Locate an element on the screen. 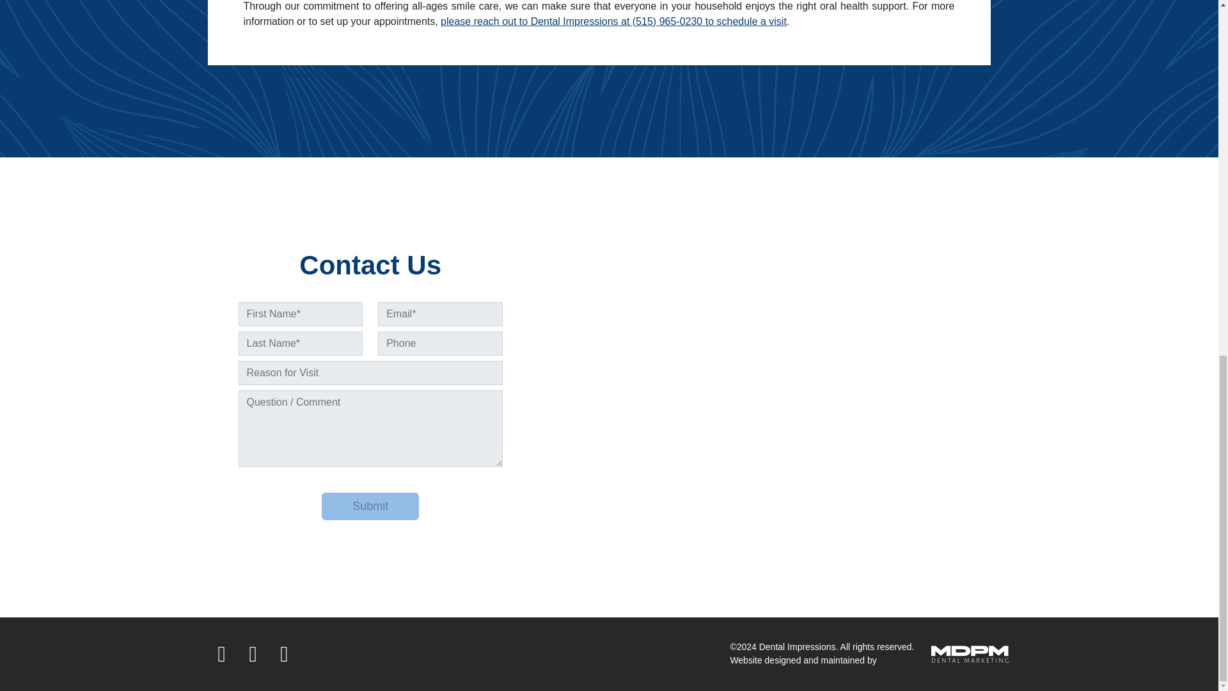 The image size is (1228, 691).  The Convenient Option Of Dental Bonding is located at coordinates (321, 72).